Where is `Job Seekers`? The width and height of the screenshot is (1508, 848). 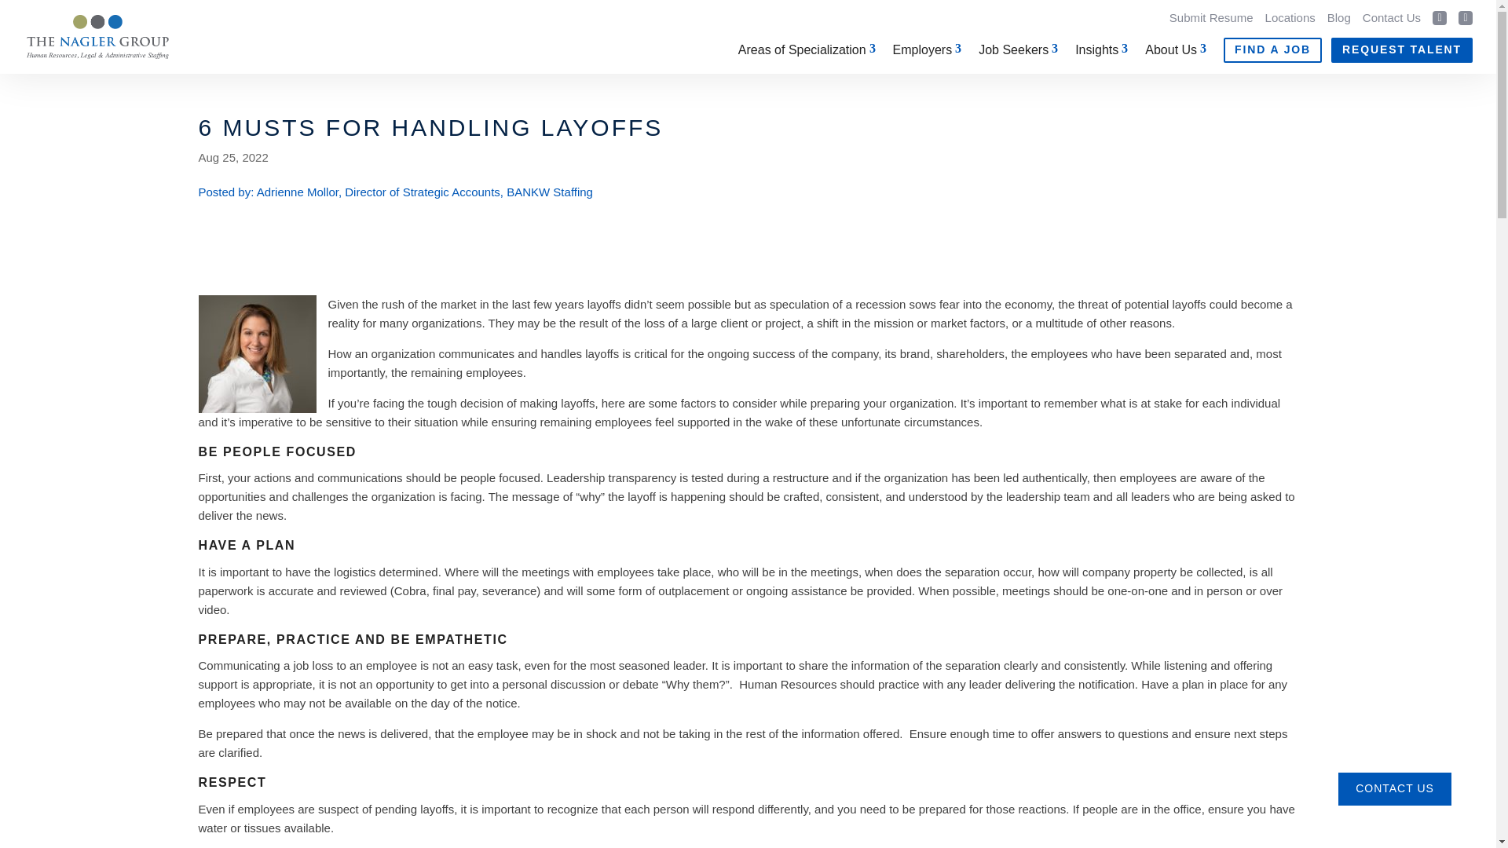 Job Seekers is located at coordinates (1018, 49).